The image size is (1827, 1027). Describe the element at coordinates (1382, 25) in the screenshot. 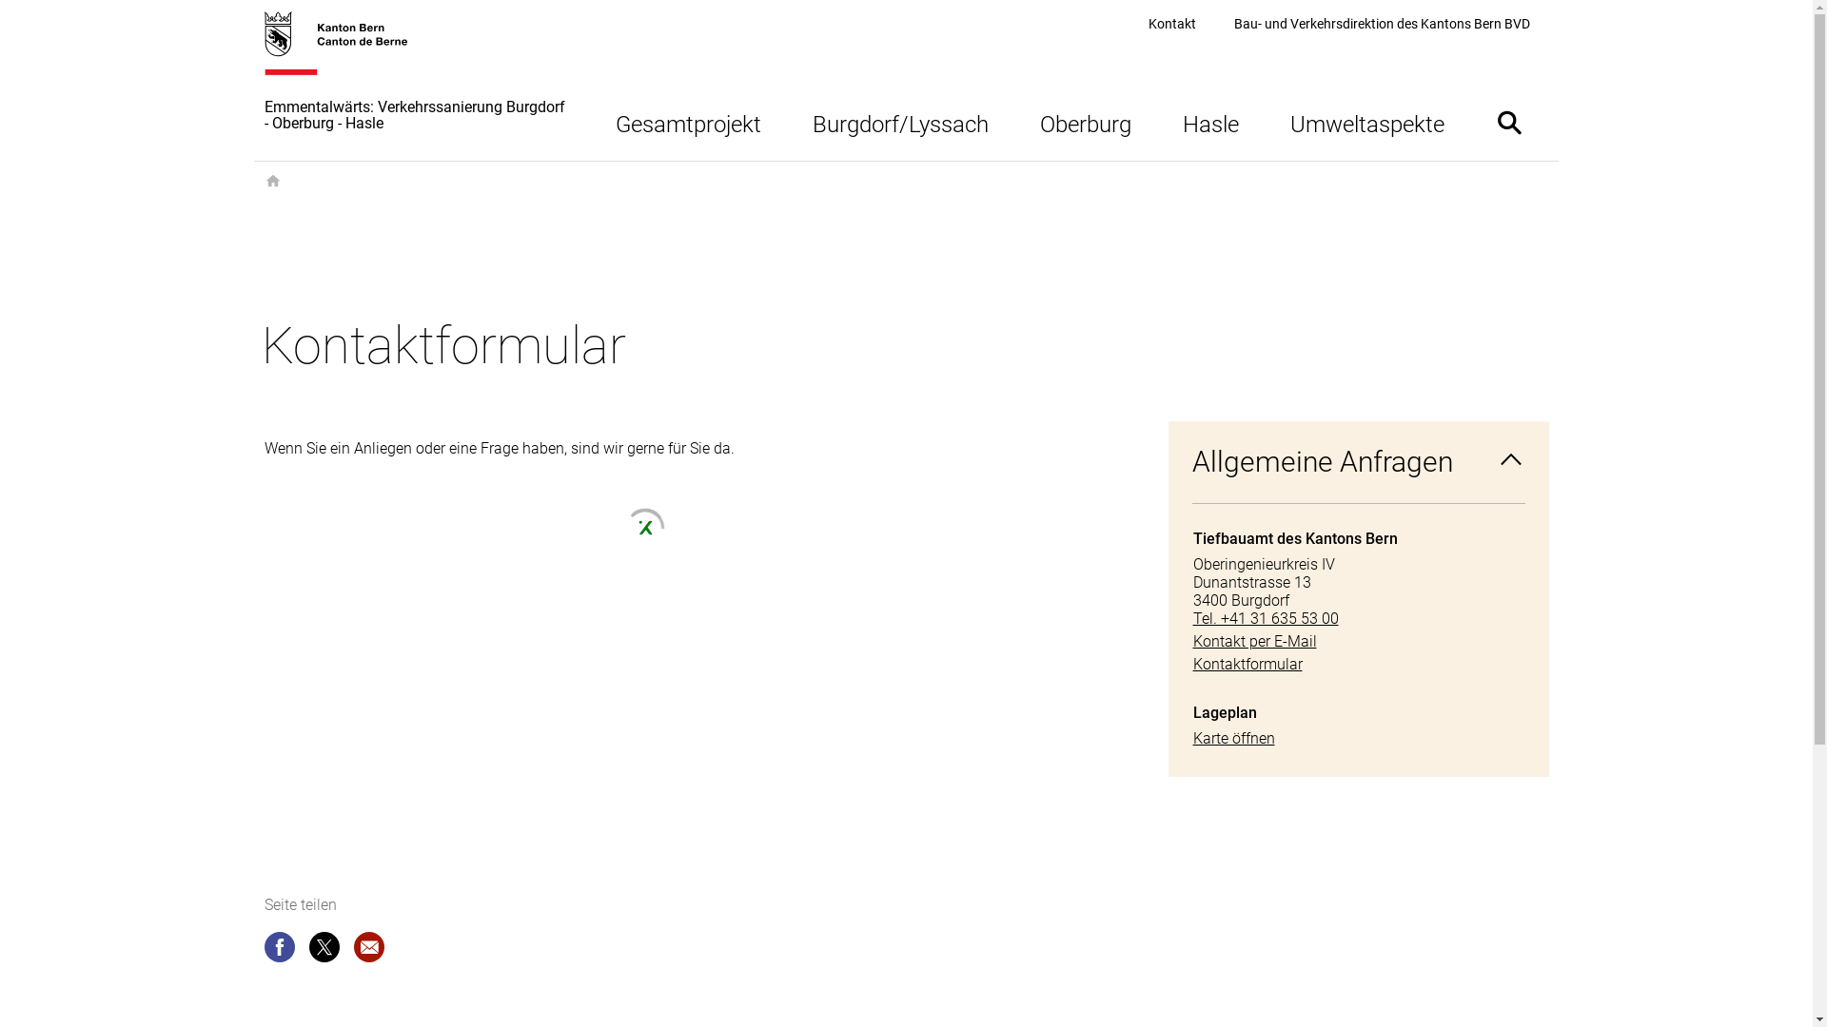

I see `Bau- und Verkehrsdirektion des Kantons Bern BVD` at that location.